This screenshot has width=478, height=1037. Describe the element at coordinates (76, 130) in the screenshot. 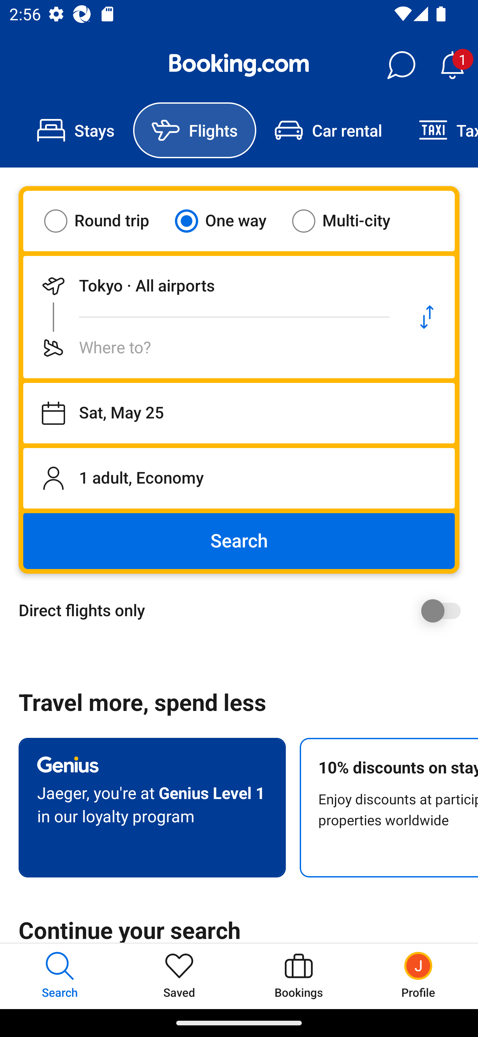

I see `Stays` at that location.